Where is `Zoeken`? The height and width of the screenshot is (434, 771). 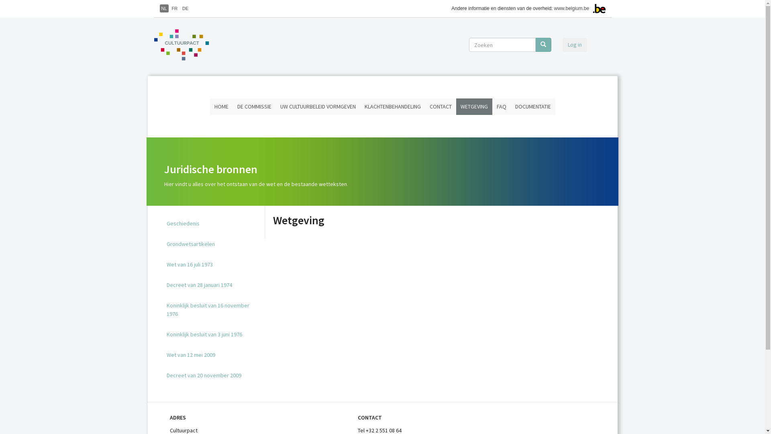
Zoeken is located at coordinates (469, 52).